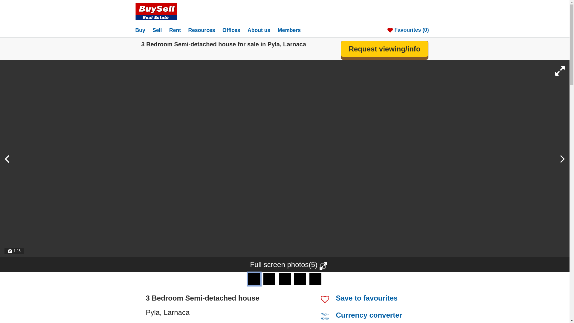  I want to click on Resources, so click(204, 30).